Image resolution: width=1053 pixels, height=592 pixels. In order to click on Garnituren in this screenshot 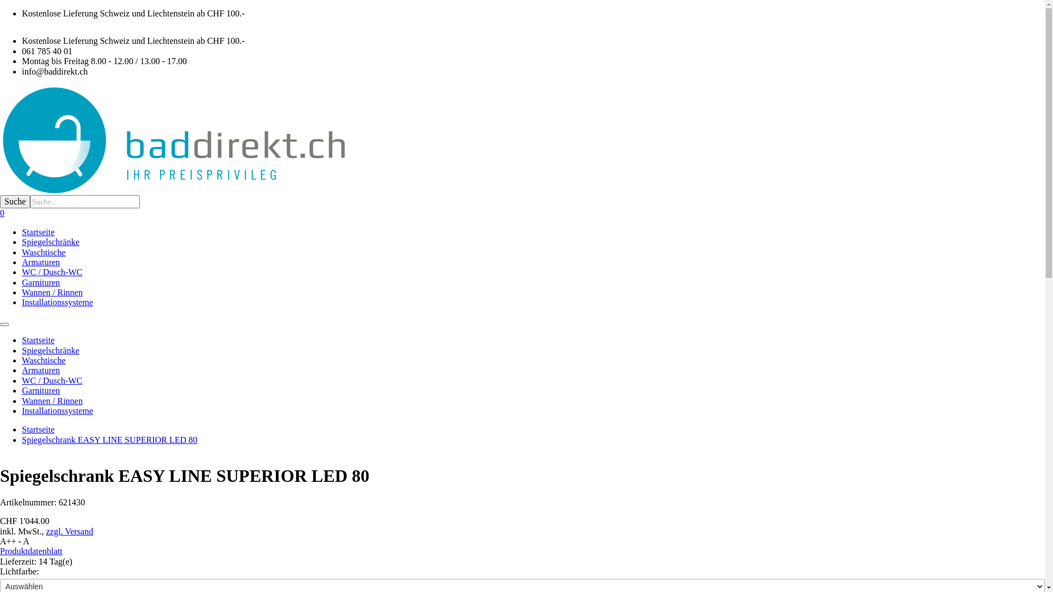, I will do `click(41, 390)`.